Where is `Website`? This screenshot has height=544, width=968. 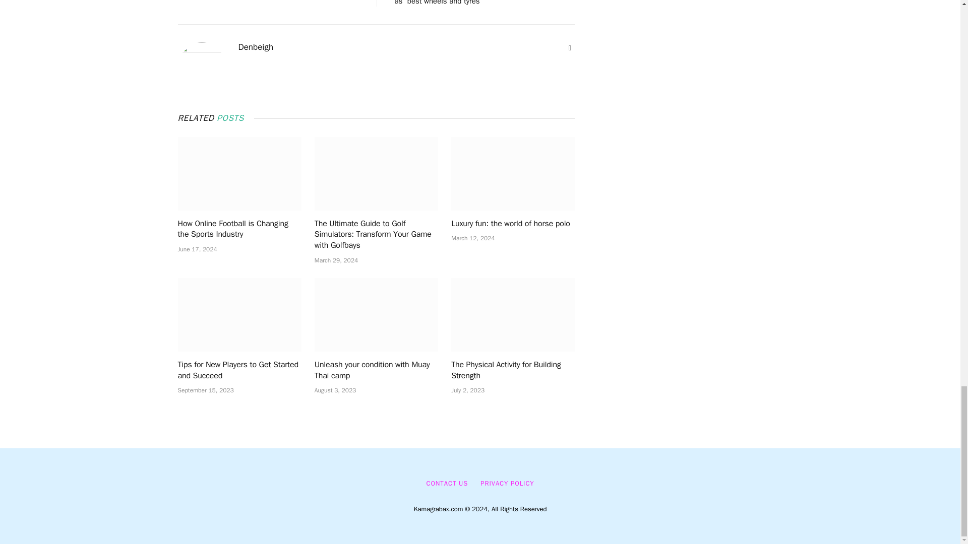 Website is located at coordinates (570, 48).